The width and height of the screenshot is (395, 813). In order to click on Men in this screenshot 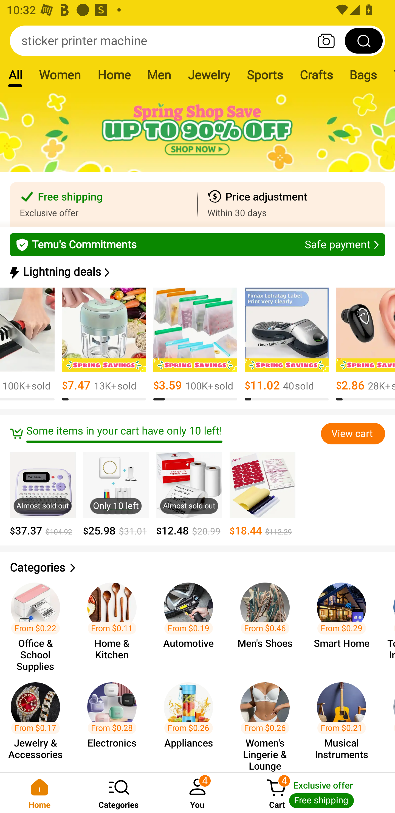, I will do `click(159, 75)`.